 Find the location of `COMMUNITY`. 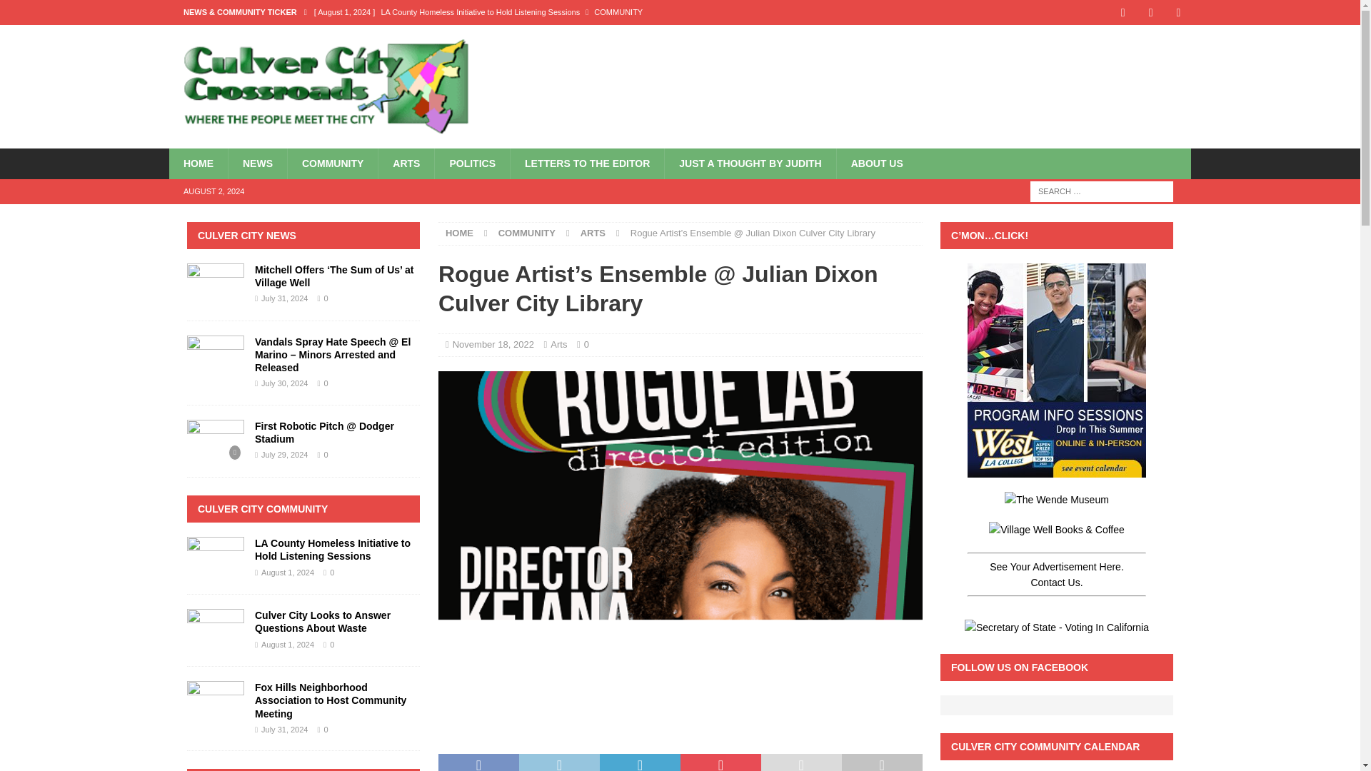

COMMUNITY is located at coordinates (332, 163).